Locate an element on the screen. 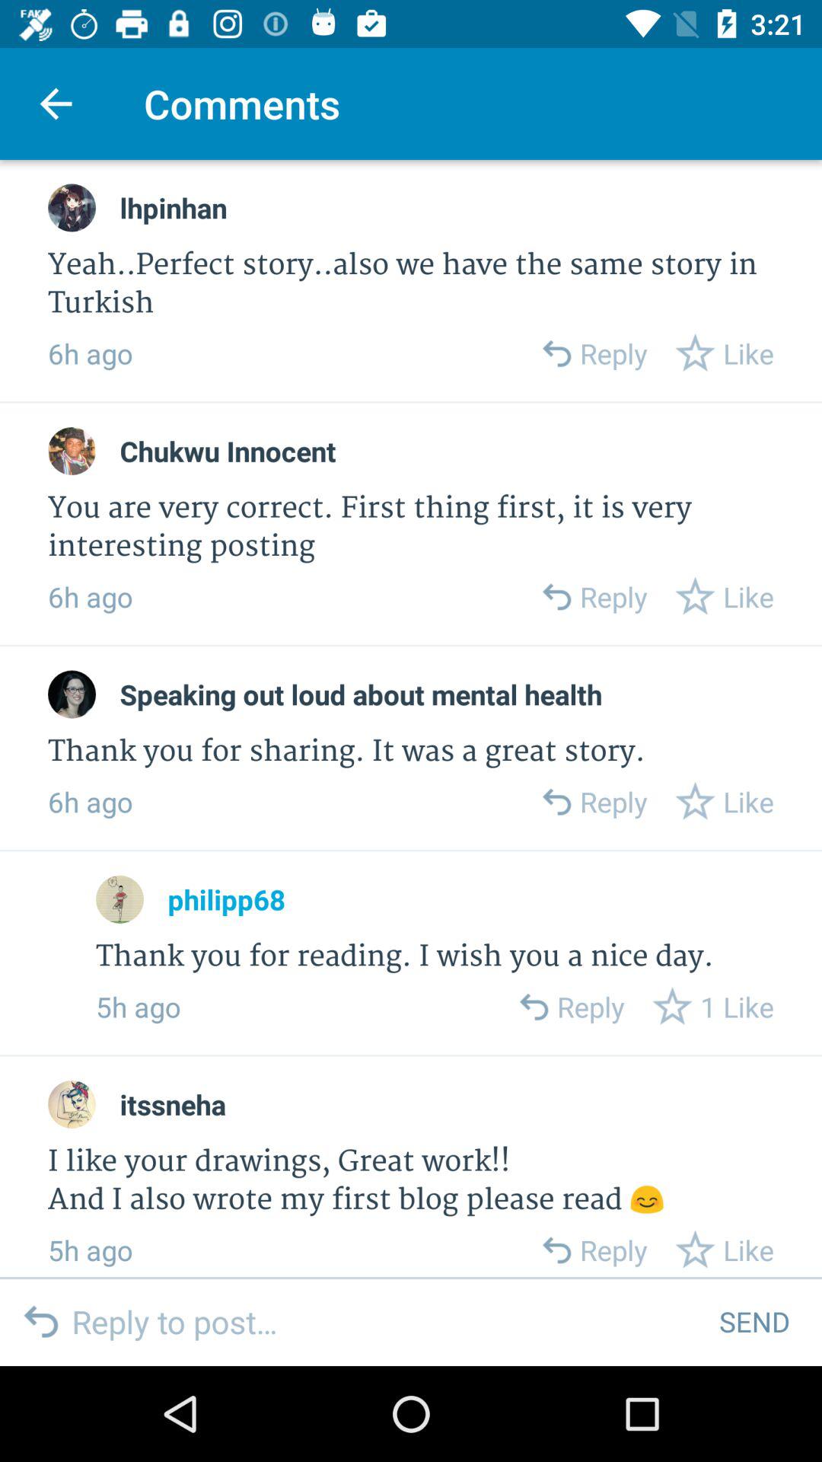 The image size is (822, 1462). flip until chukwu innocent is located at coordinates (228, 451).